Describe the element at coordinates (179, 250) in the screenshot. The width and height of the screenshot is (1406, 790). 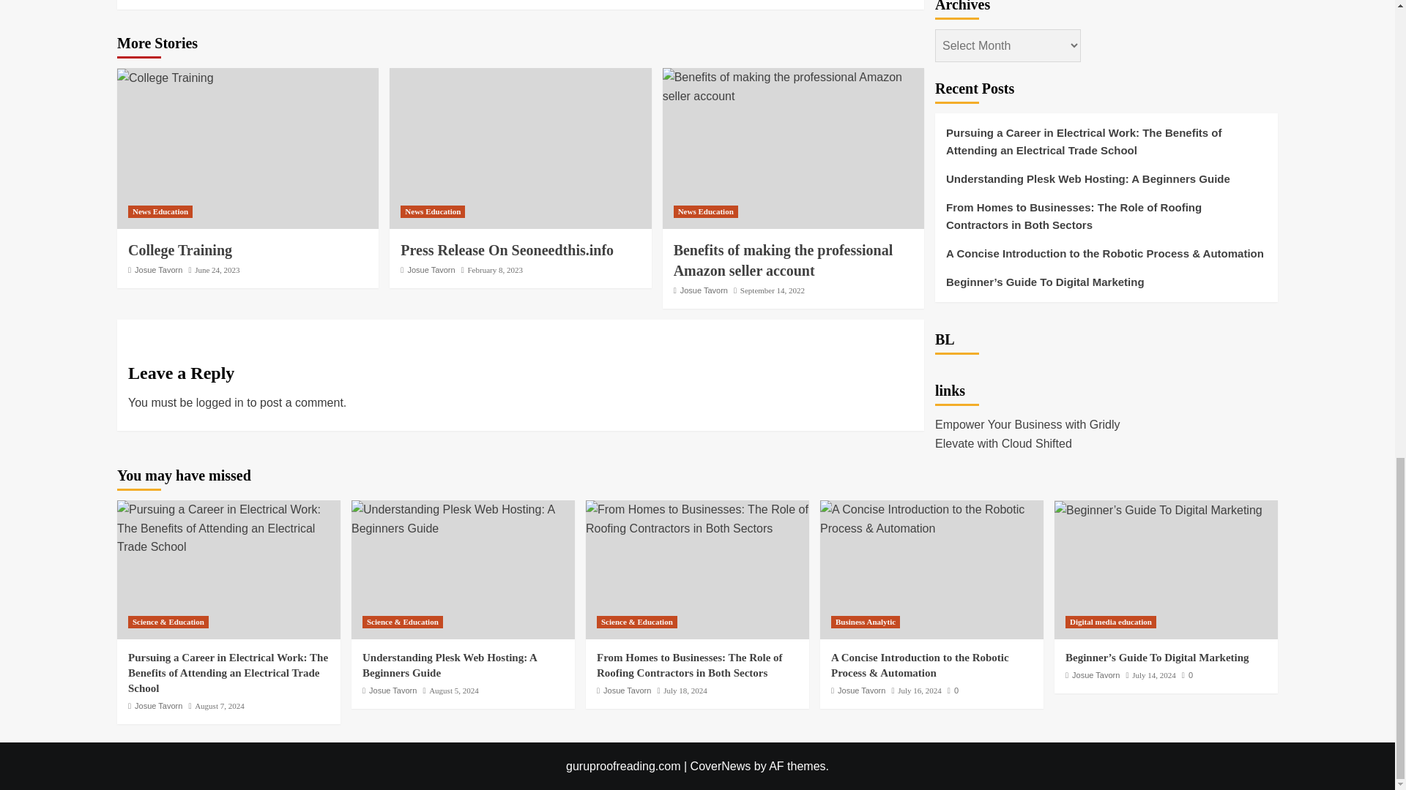
I see `College Training` at that location.